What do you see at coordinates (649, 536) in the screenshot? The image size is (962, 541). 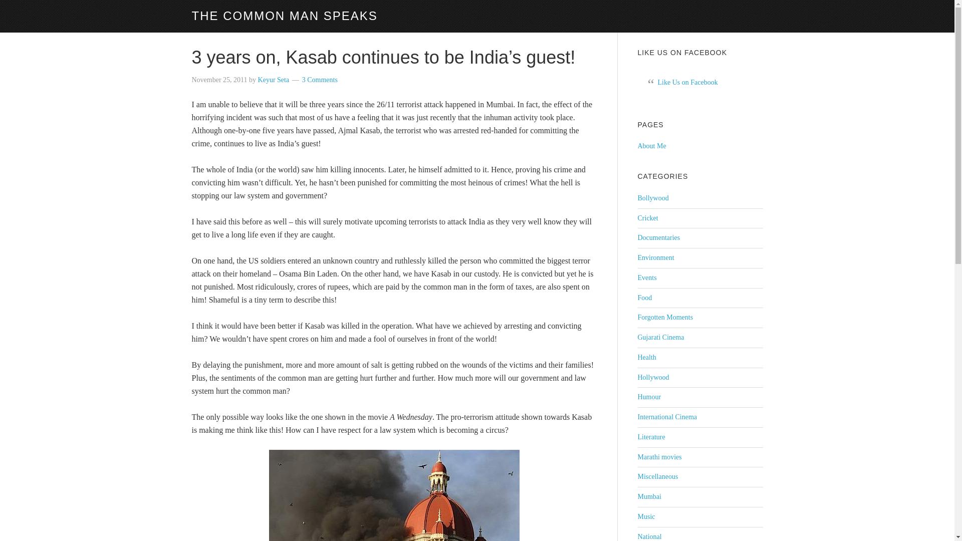 I see `National` at bounding box center [649, 536].